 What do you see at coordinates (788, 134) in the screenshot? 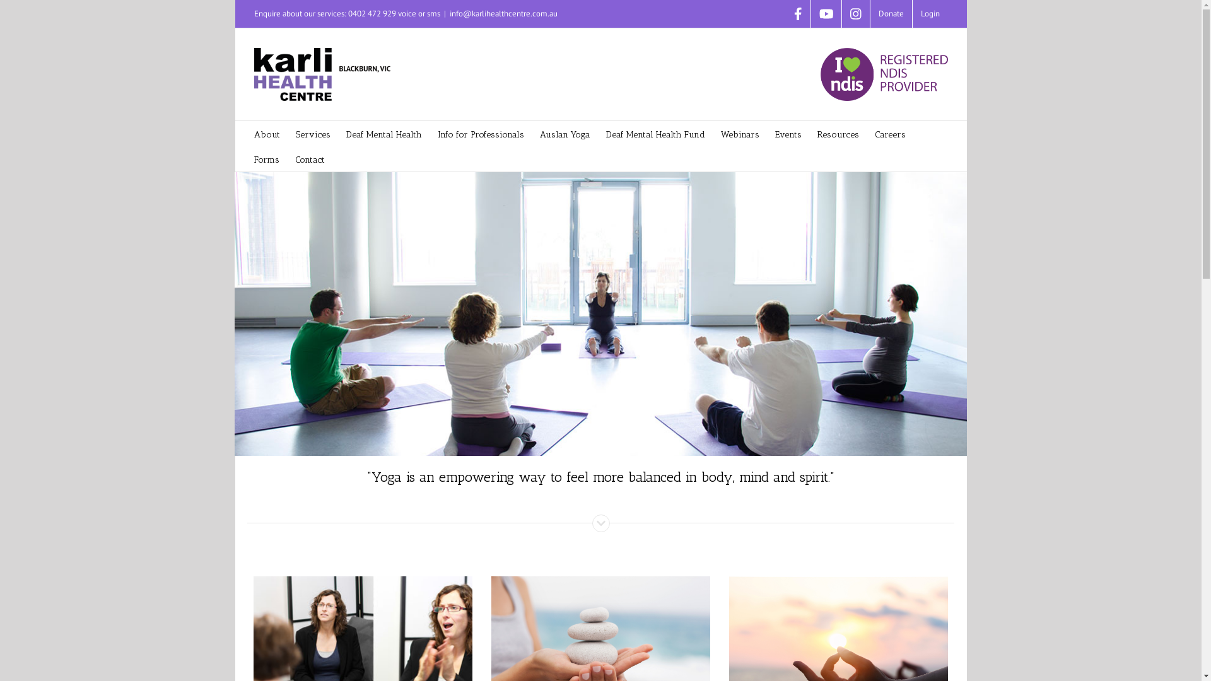
I see `Events` at bounding box center [788, 134].